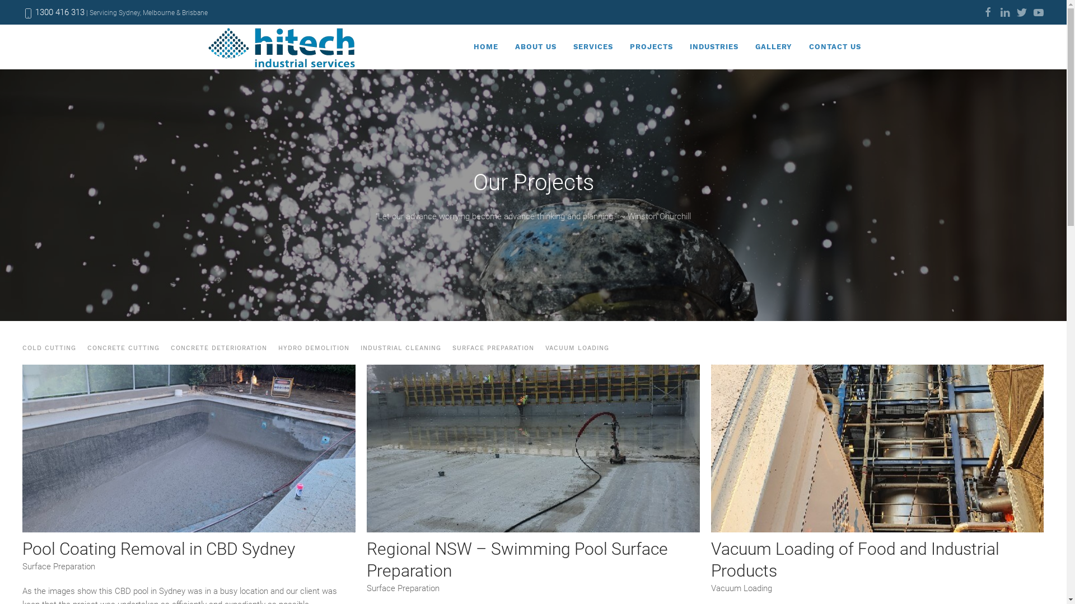  What do you see at coordinates (60, 12) in the screenshot?
I see `1300 416 313` at bounding box center [60, 12].